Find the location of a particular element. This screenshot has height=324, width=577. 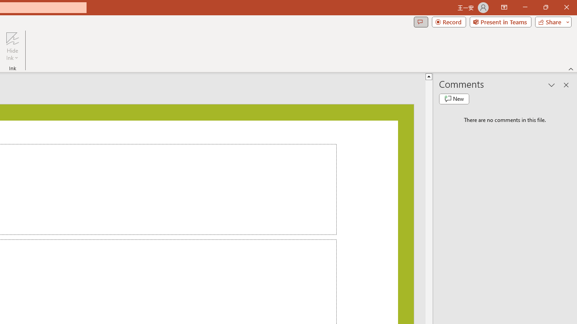

New comment is located at coordinates (454, 99).